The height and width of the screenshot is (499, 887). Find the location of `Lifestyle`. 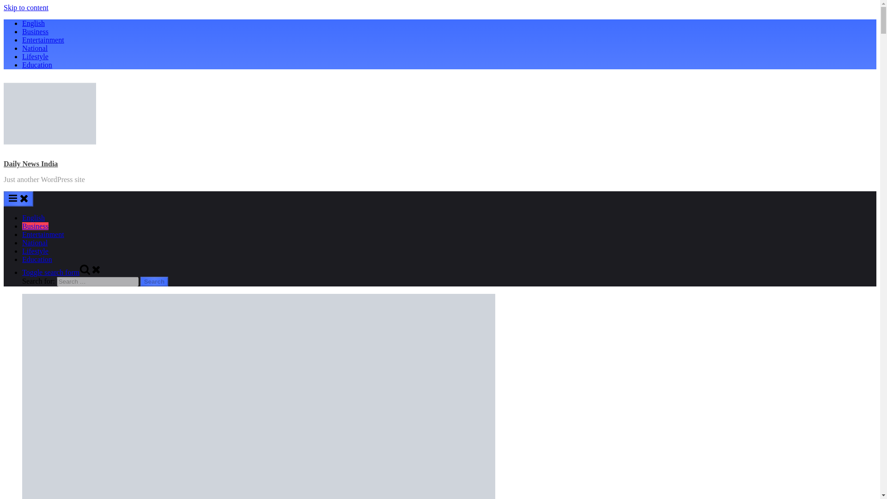

Lifestyle is located at coordinates (35, 250).